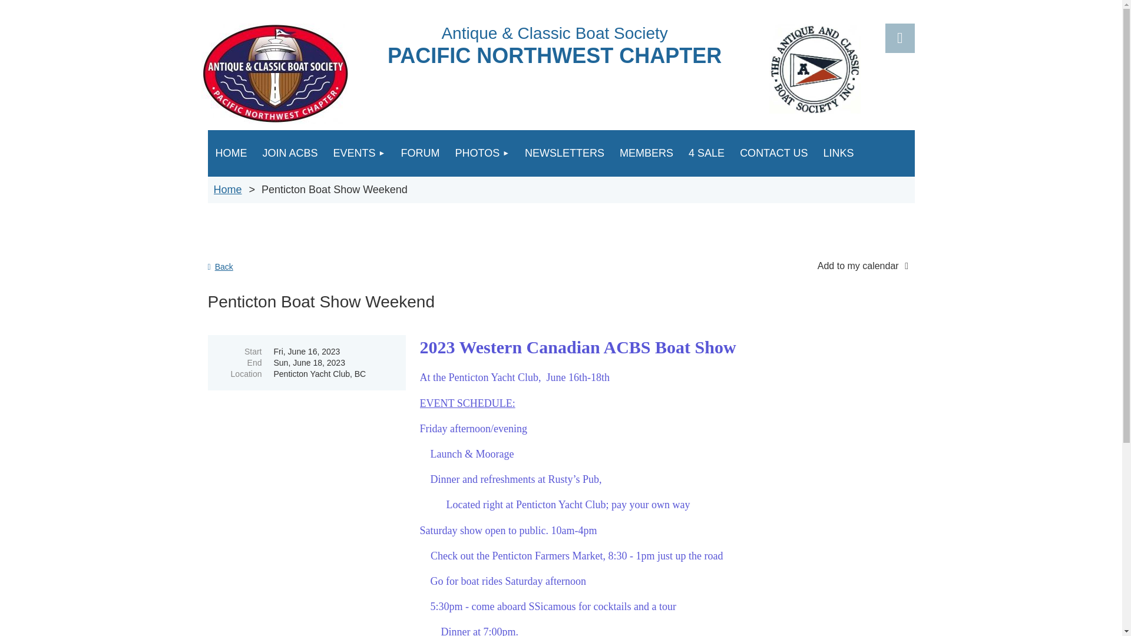 The height and width of the screenshot is (636, 1131). Describe the element at coordinates (482, 153) in the screenshot. I see `PHOTOS` at that location.